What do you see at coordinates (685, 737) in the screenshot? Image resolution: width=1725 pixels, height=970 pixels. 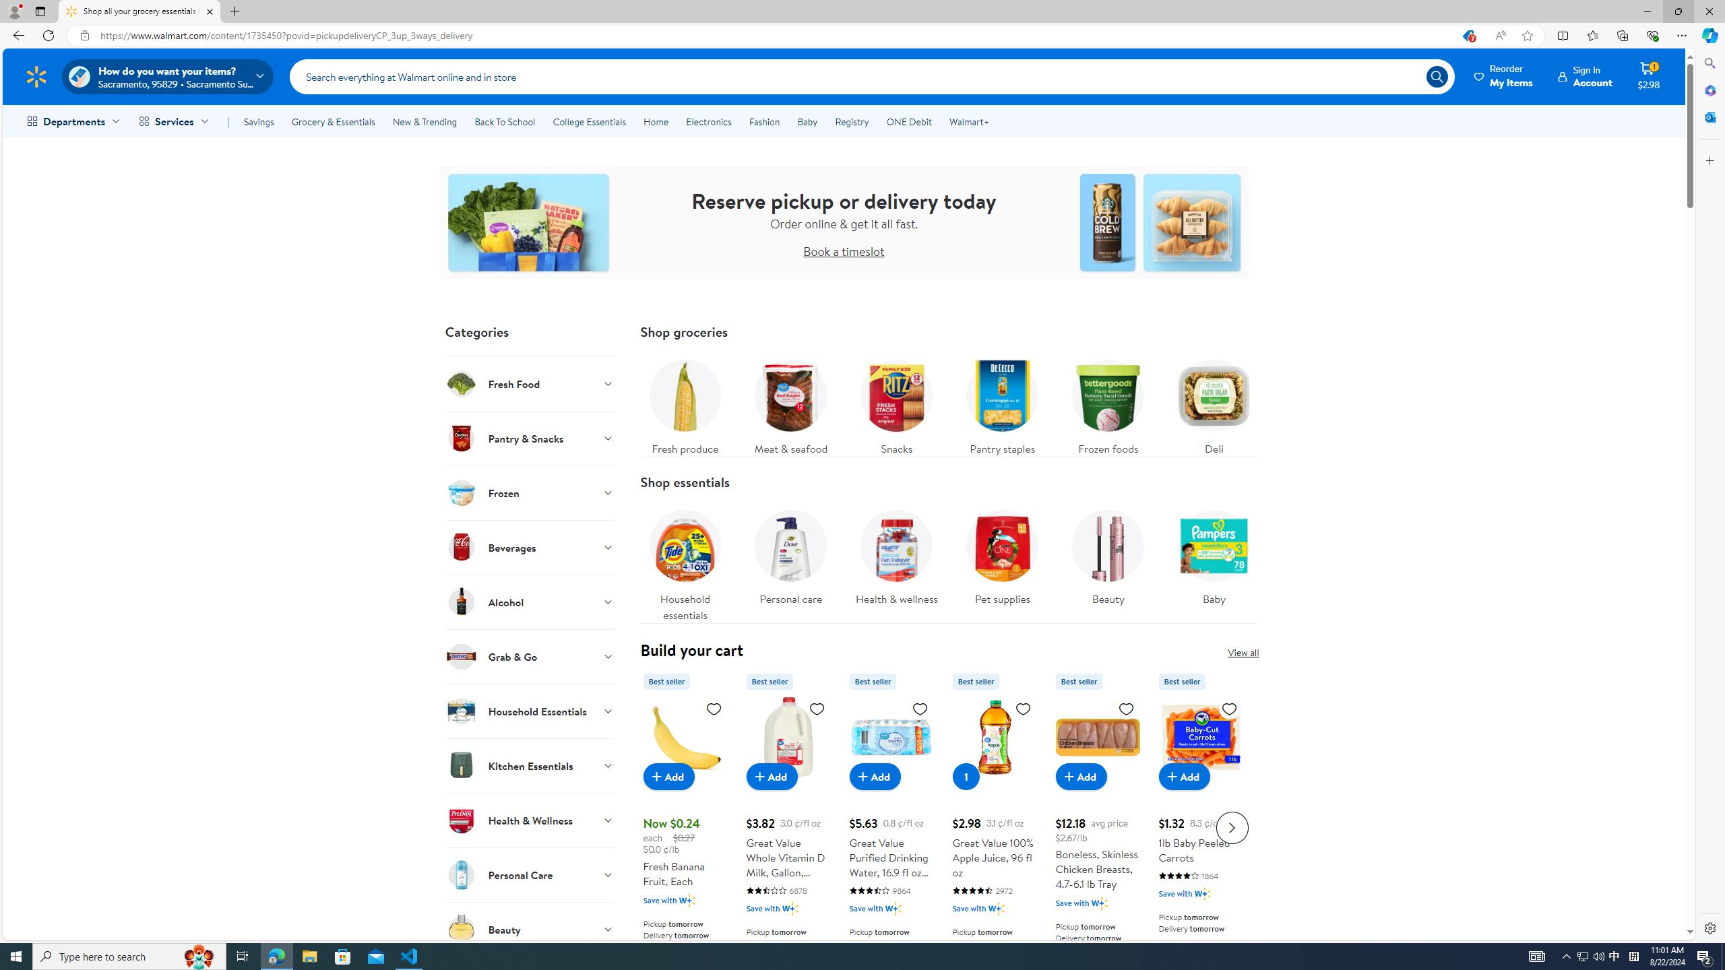 I see `Fresh Banana Fruit, Each` at bounding box center [685, 737].